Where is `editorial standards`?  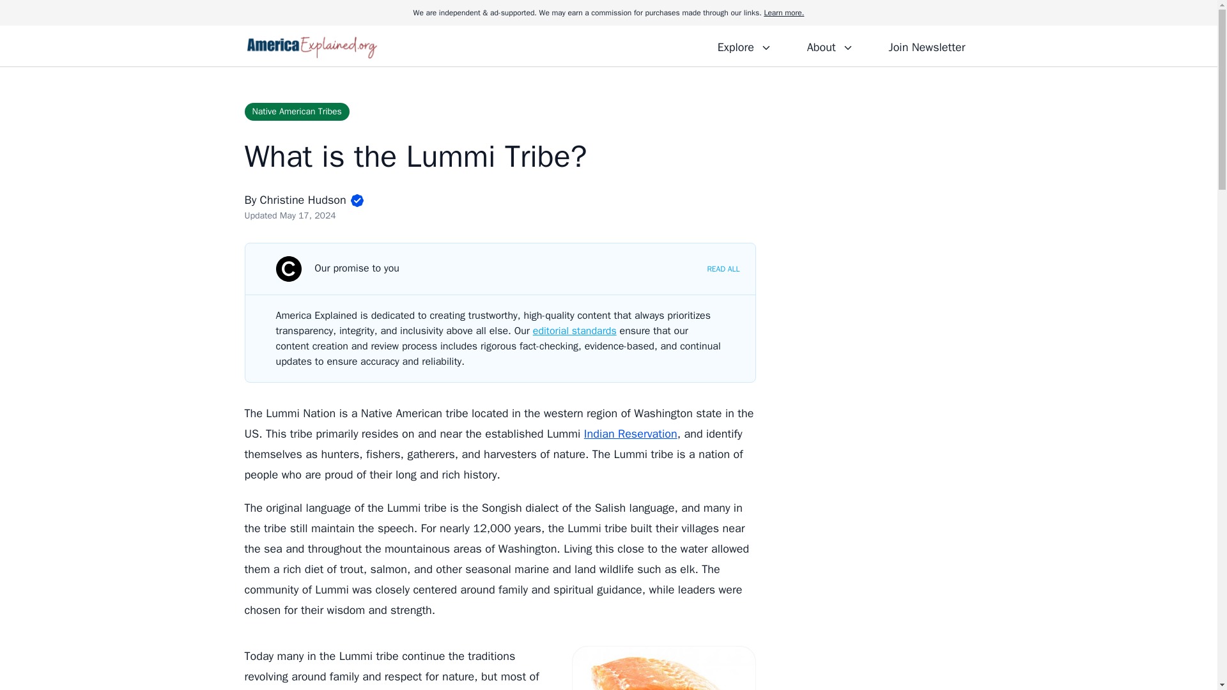 editorial standards is located at coordinates (575, 331).